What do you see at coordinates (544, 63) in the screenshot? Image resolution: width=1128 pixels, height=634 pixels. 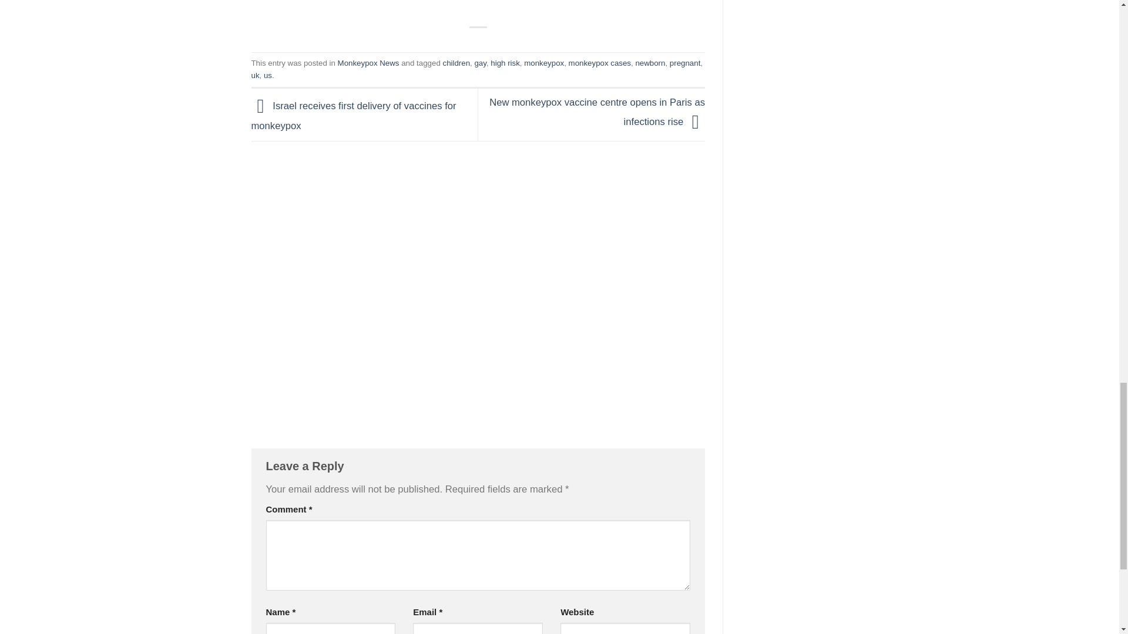 I see `monkeypox` at bounding box center [544, 63].